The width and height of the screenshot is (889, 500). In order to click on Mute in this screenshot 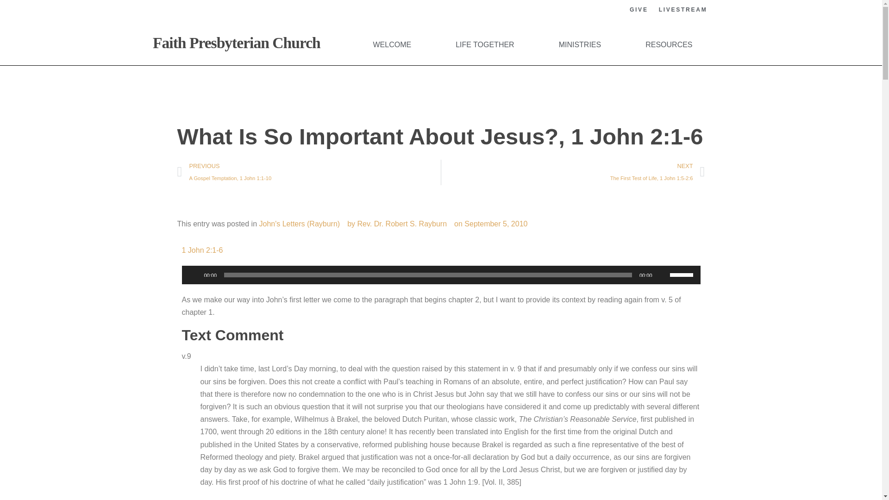, I will do `click(662, 275)`.